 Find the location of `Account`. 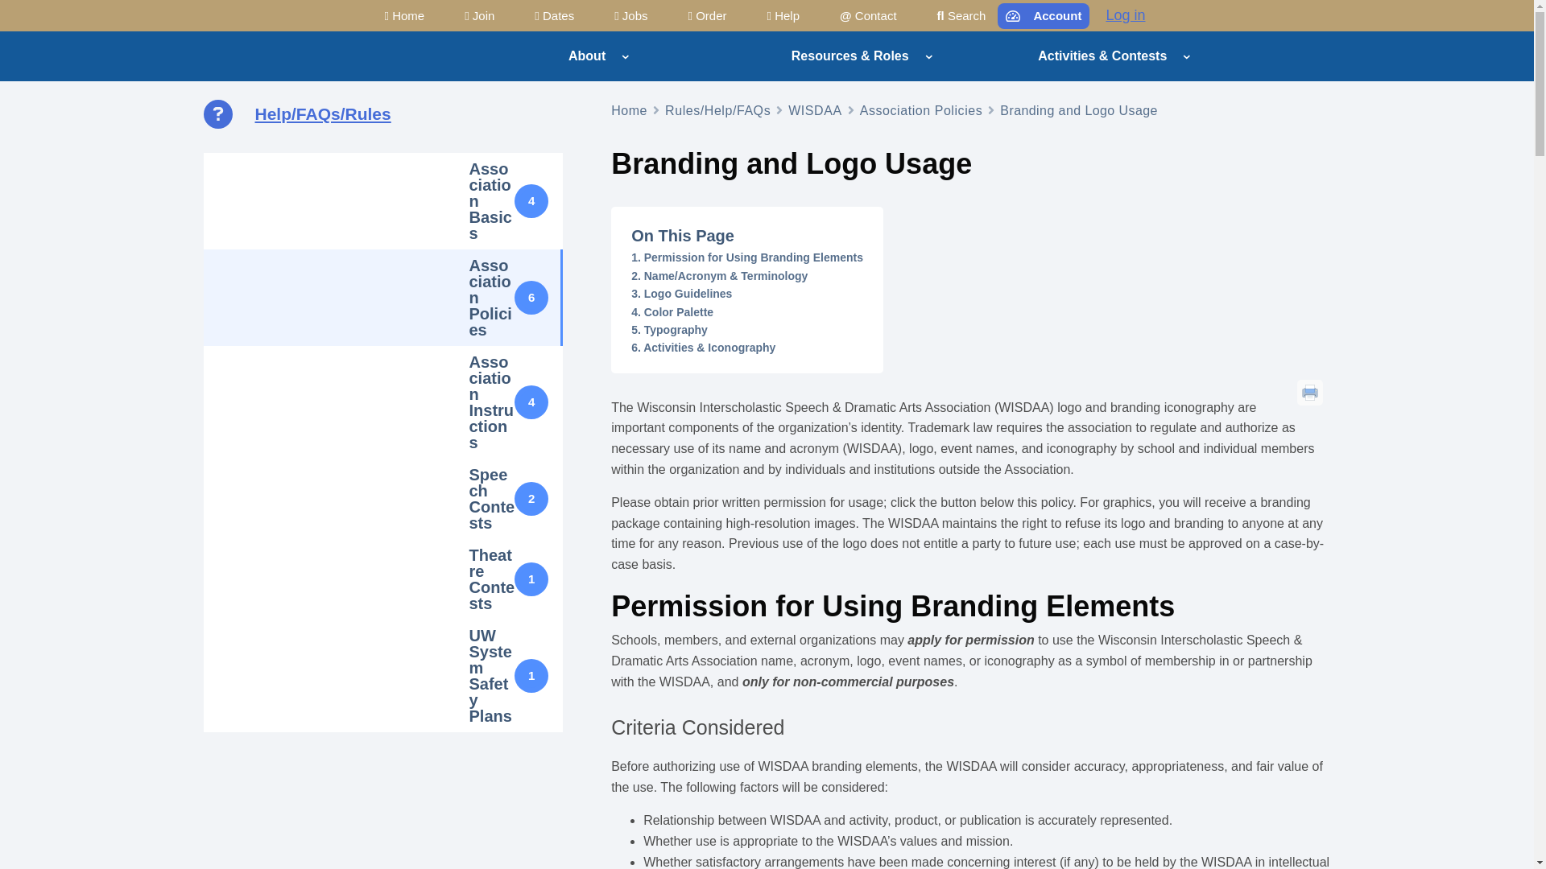

Account is located at coordinates (1044, 16).